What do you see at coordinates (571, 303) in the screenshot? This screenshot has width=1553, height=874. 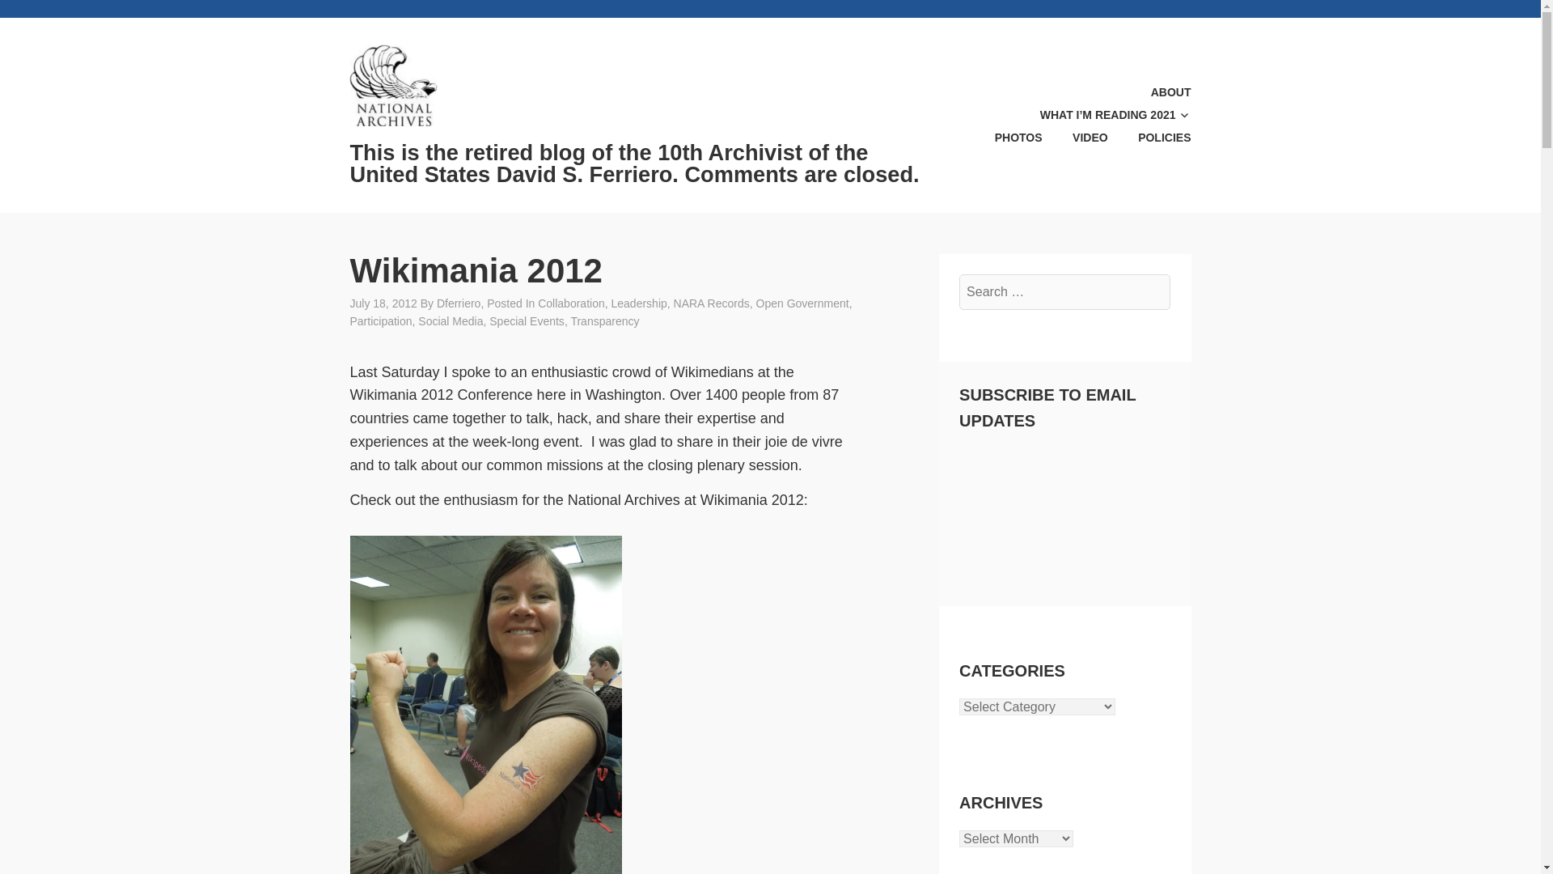 I see `Collaboration` at bounding box center [571, 303].